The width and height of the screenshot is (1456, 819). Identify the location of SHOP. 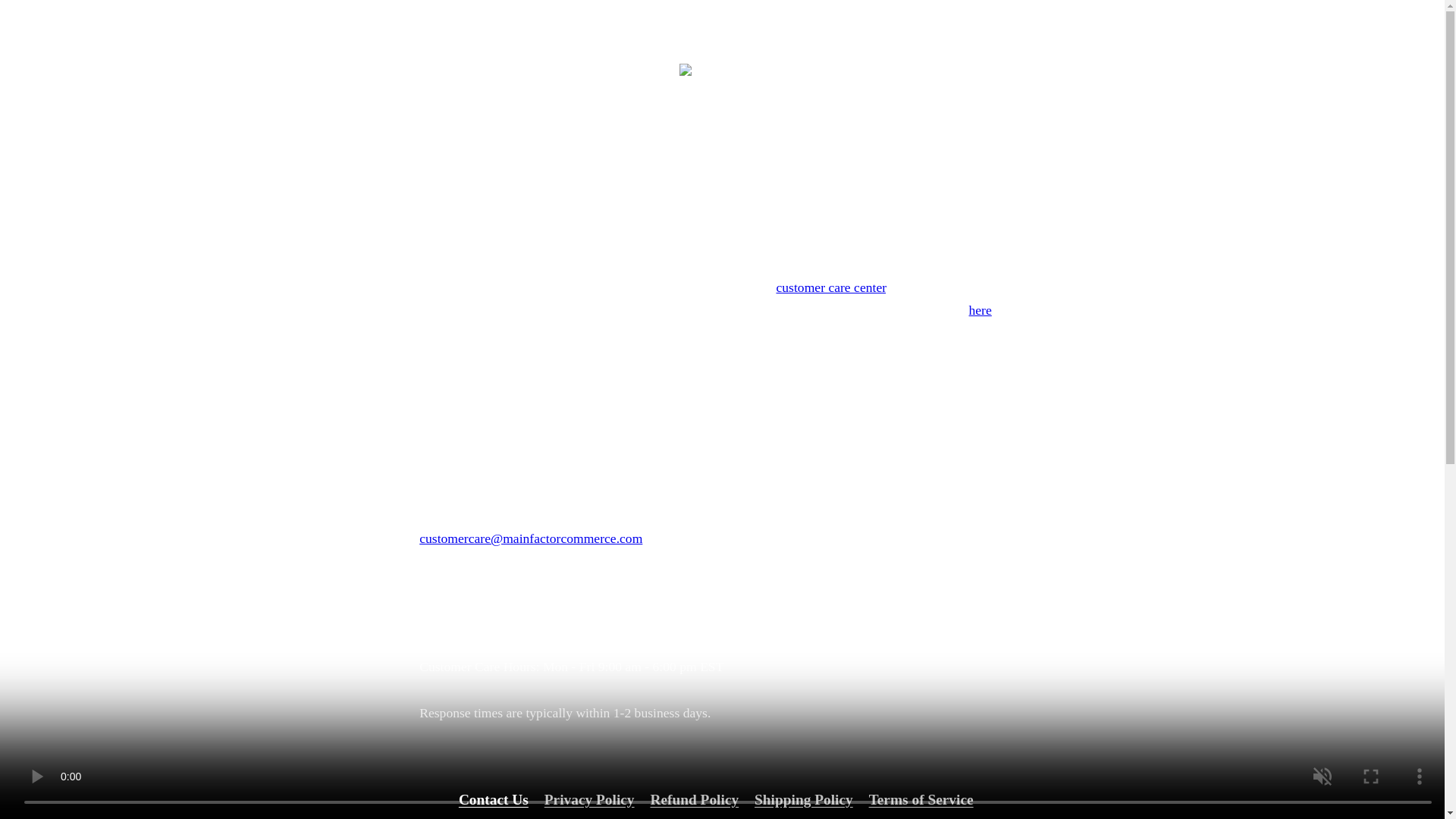
(686, 115).